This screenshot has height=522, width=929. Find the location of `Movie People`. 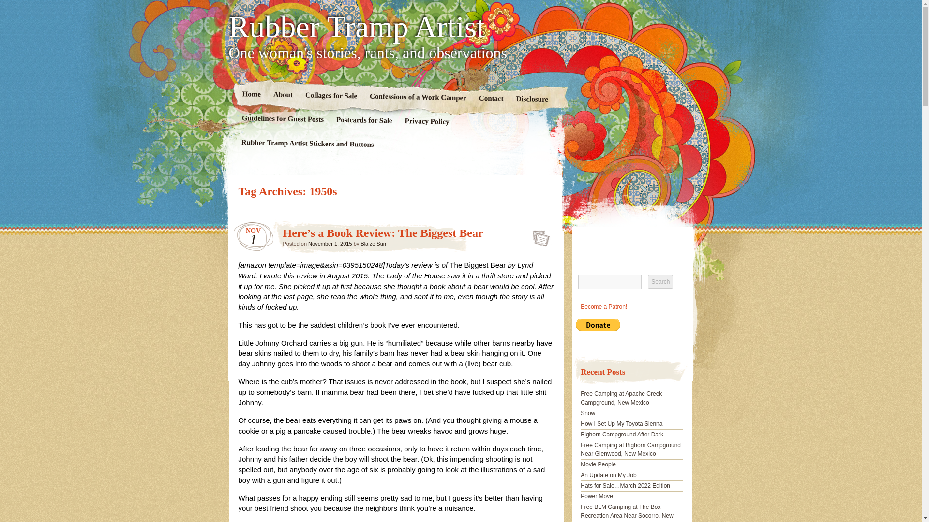

Movie People is located at coordinates (598, 464).